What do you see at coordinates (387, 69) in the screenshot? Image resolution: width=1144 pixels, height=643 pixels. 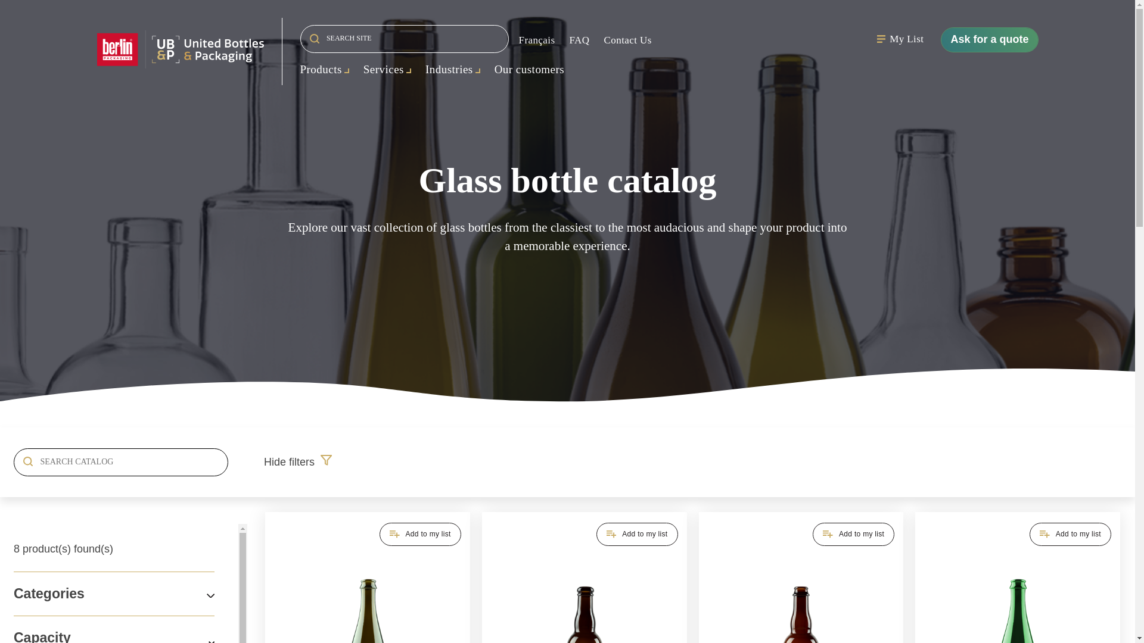 I see `Services` at bounding box center [387, 69].